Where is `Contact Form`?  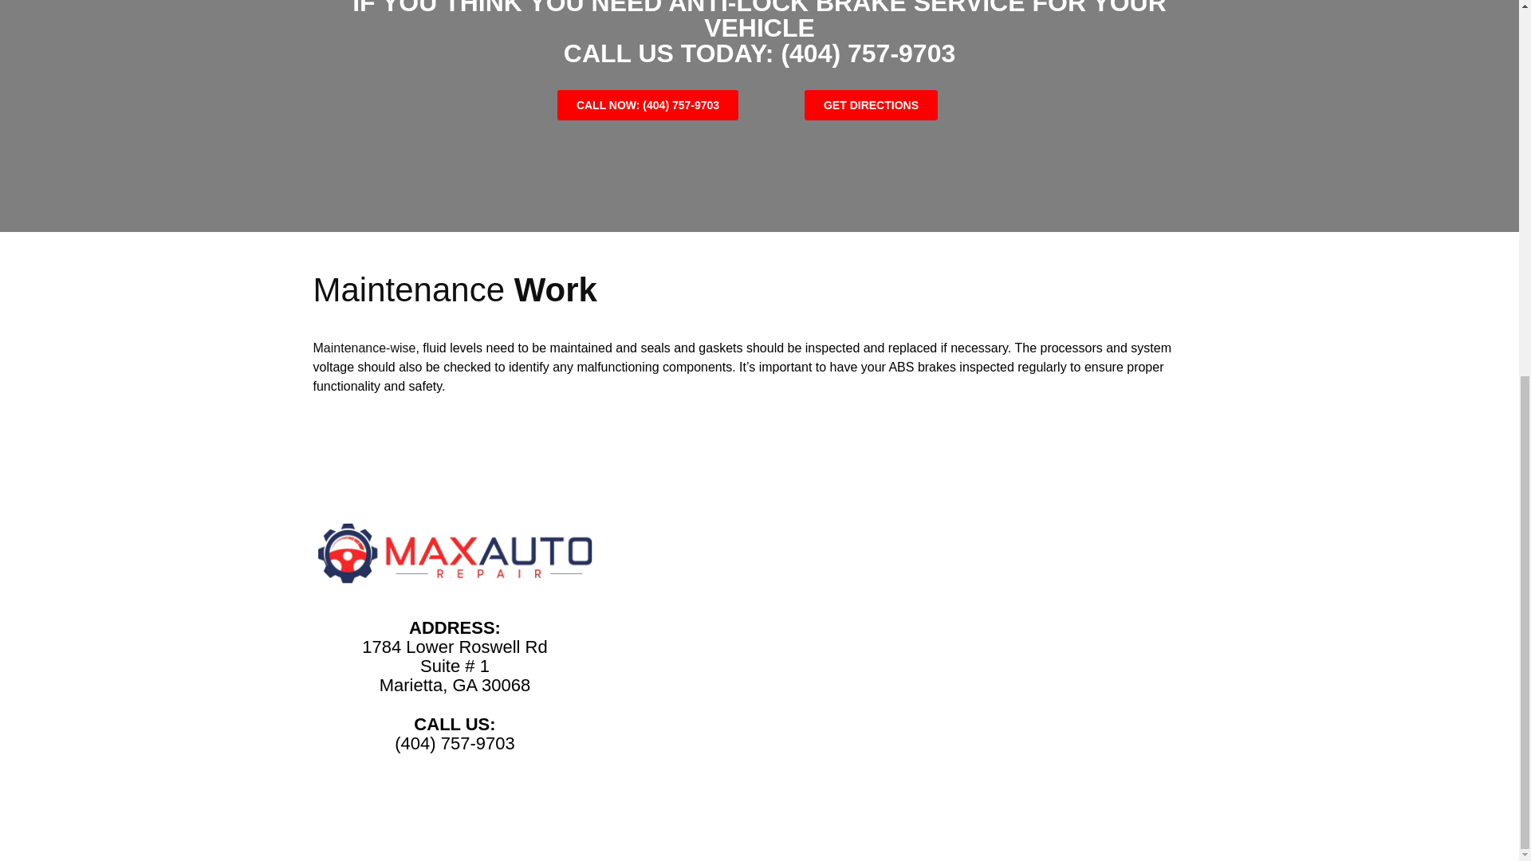 Contact Form is located at coordinates (909, 571).